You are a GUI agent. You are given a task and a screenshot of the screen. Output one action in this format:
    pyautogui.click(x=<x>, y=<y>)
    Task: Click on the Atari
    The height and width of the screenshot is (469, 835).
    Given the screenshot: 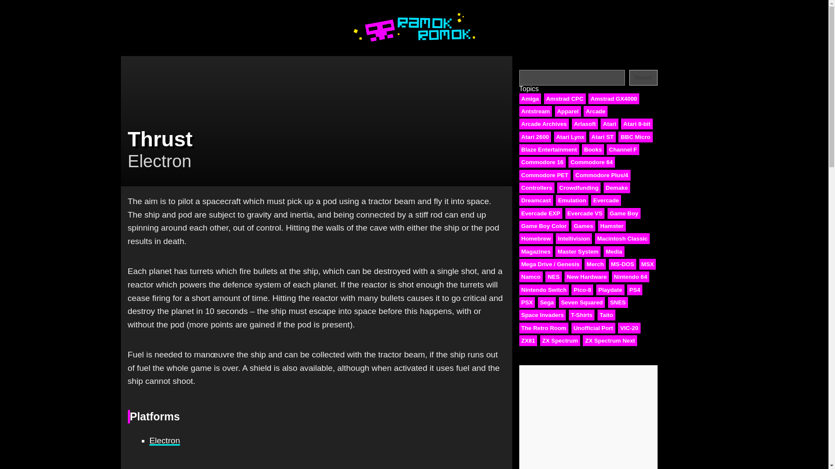 What is the action you would take?
    pyautogui.click(x=609, y=124)
    